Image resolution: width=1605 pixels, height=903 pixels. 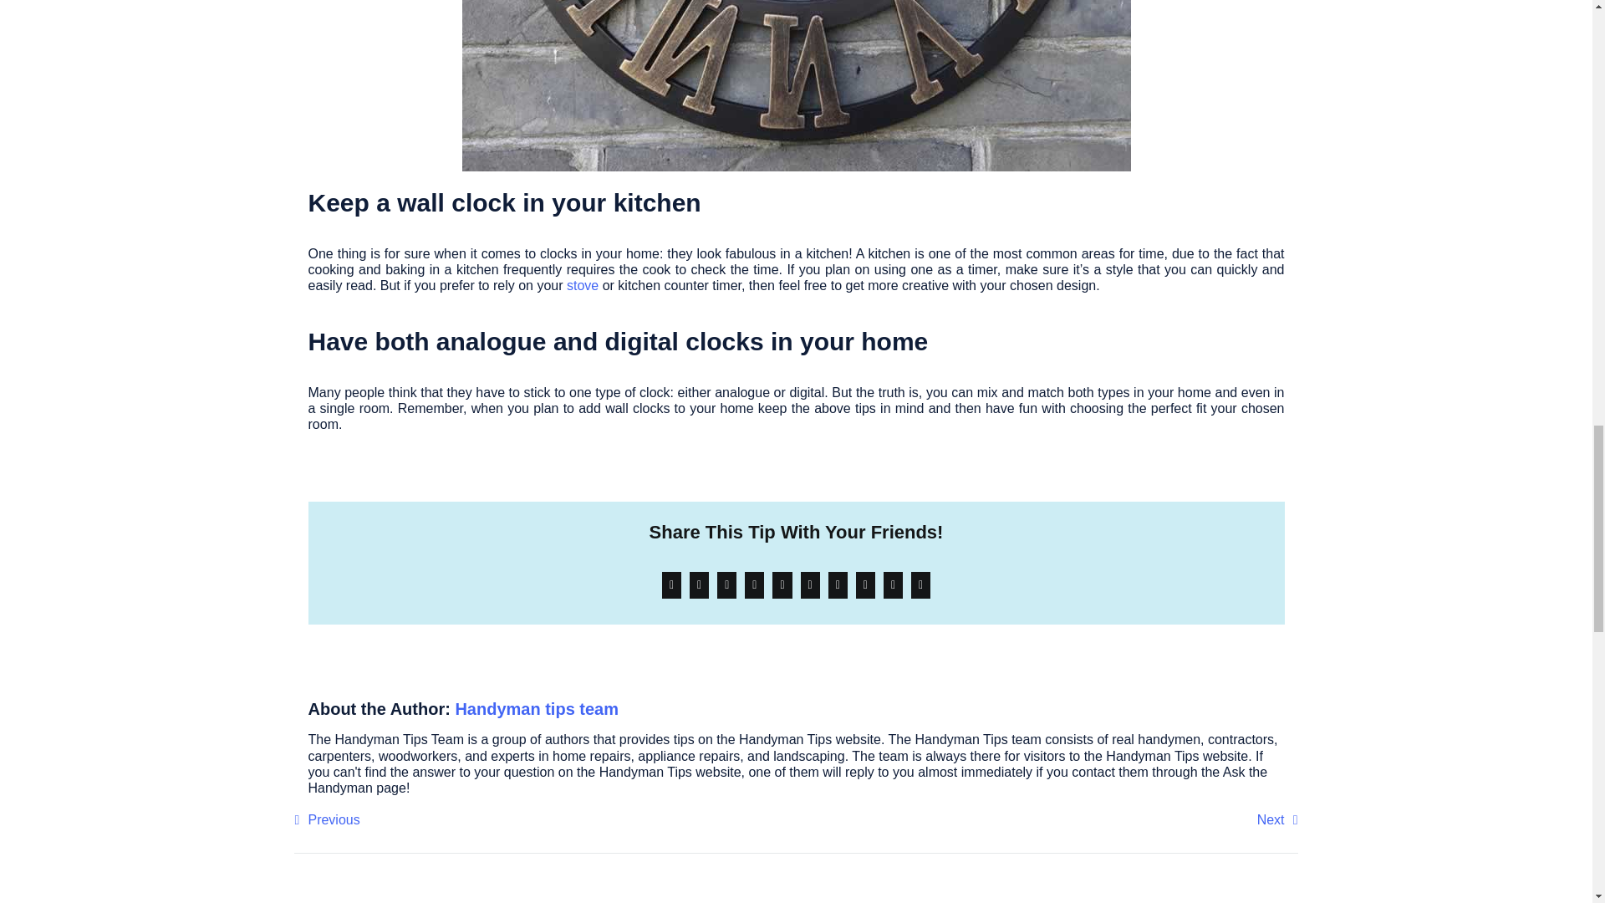 What do you see at coordinates (582, 284) in the screenshot?
I see `stove` at bounding box center [582, 284].